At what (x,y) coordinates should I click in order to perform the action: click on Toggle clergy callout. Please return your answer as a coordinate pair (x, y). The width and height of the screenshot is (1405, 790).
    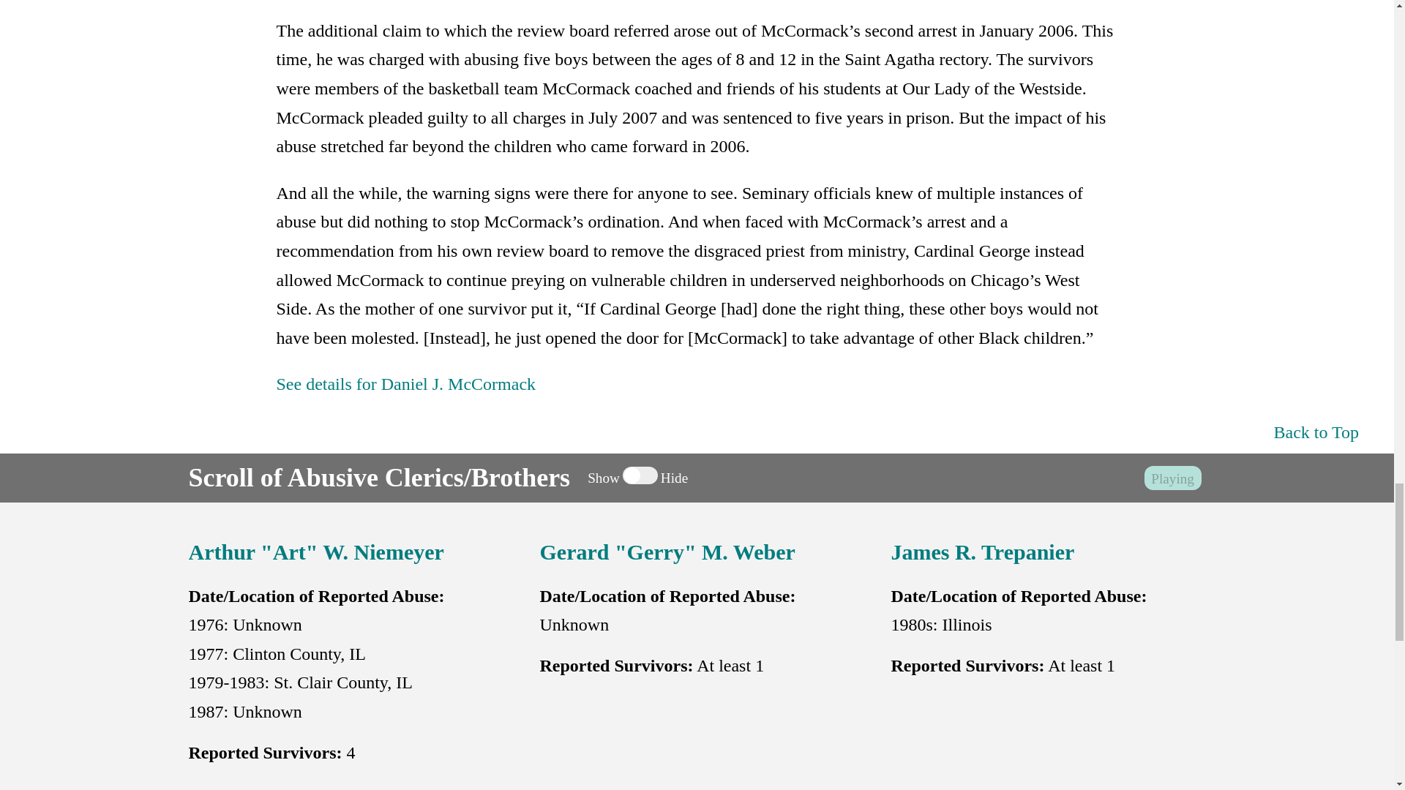
    Looking at the image, I should click on (640, 475).